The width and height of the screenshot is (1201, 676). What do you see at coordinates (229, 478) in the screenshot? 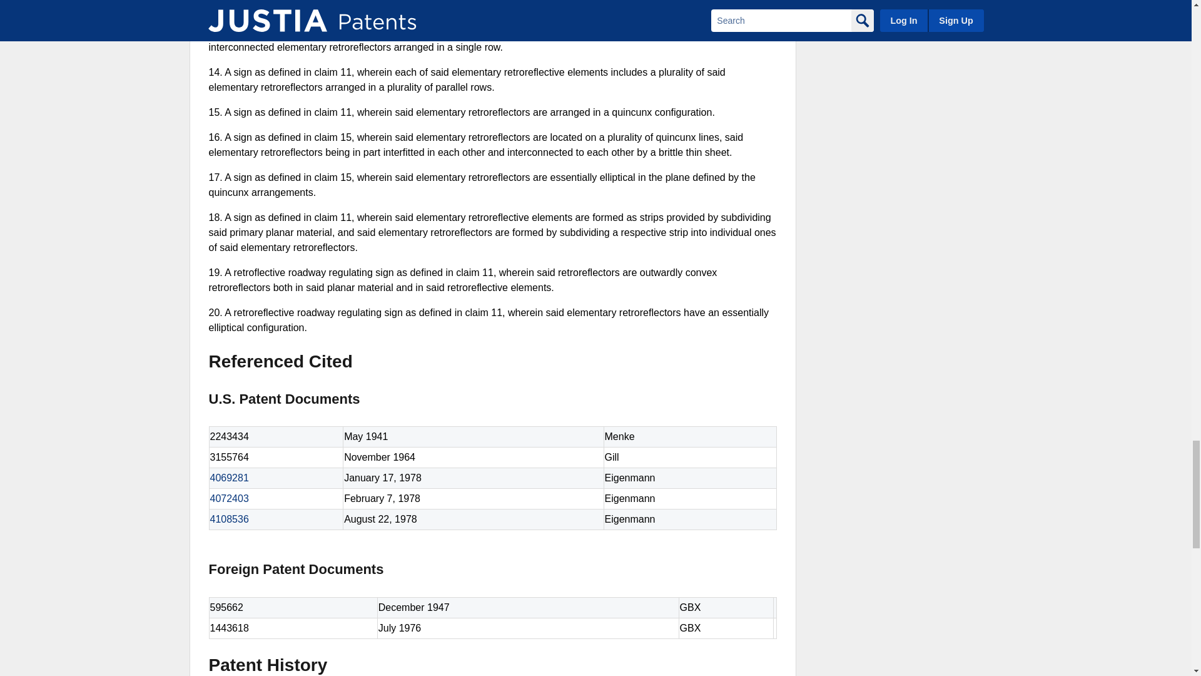
I see `4069281` at bounding box center [229, 478].